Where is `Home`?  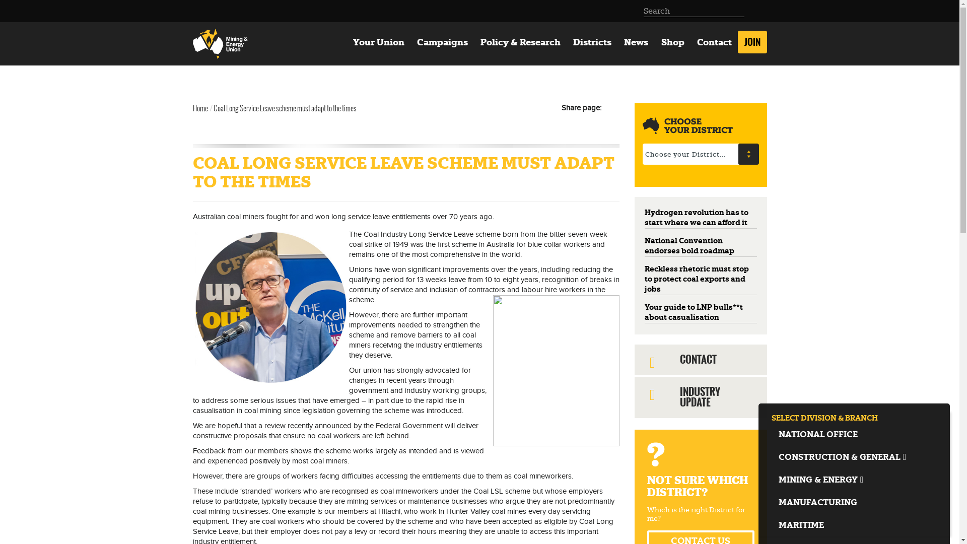
Home is located at coordinates (223, 44).